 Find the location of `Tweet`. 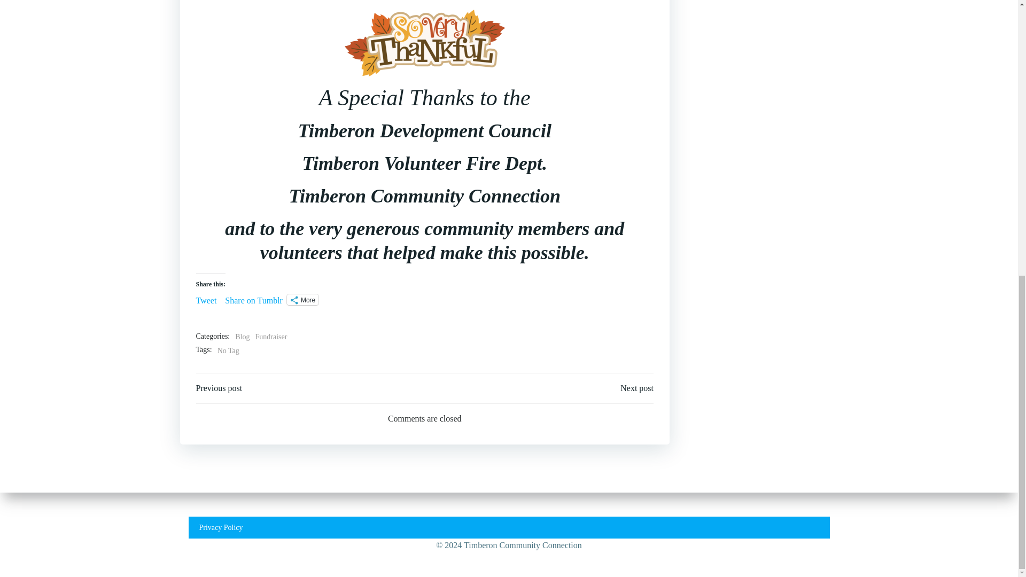

Tweet is located at coordinates (206, 299).